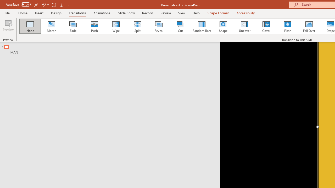 The height and width of the screenshot is (188, 335). I want to click on Split, so click(137, 26).